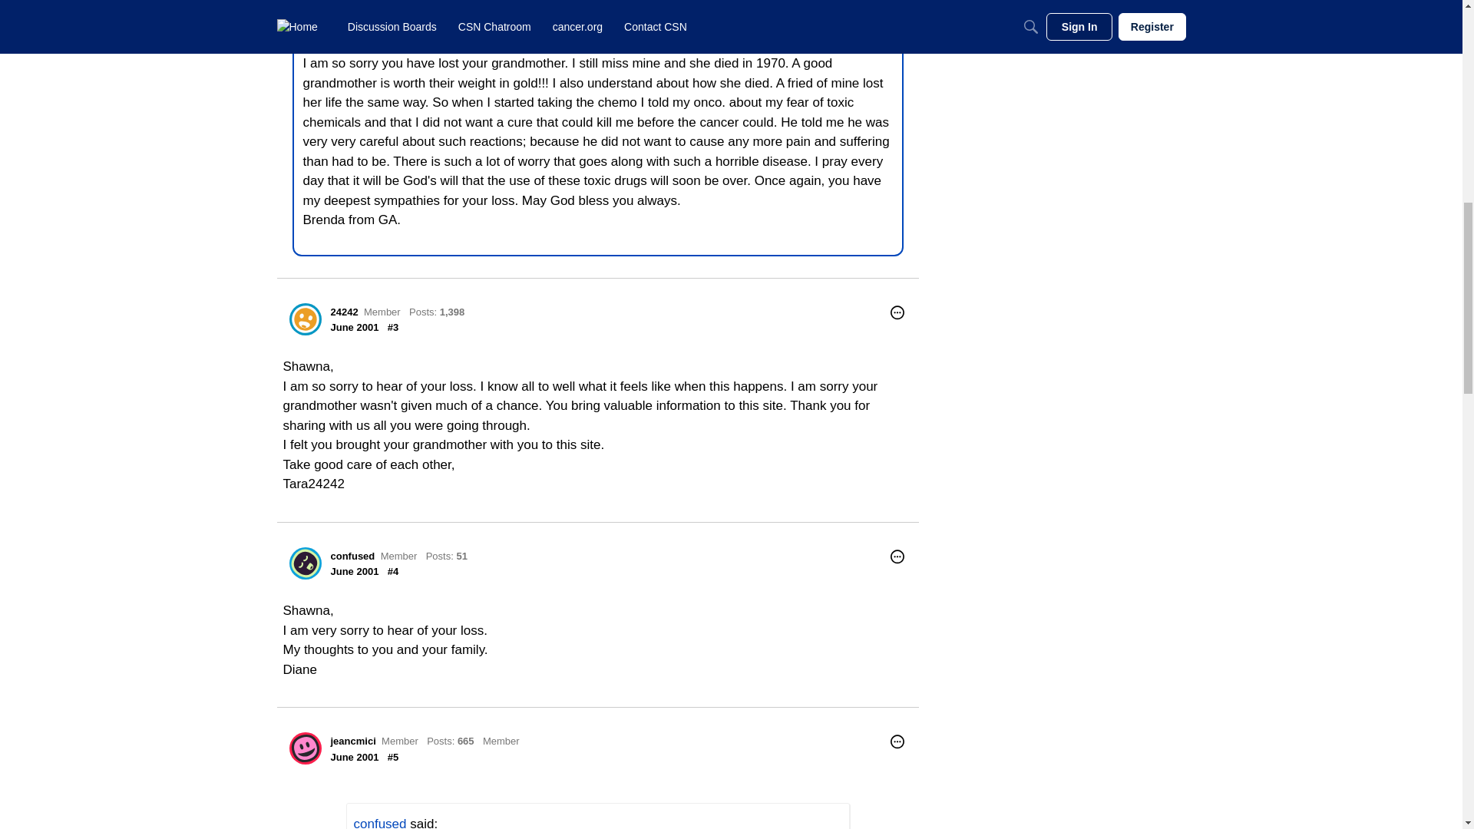  I want to click on June 2001, so click(355, 327).